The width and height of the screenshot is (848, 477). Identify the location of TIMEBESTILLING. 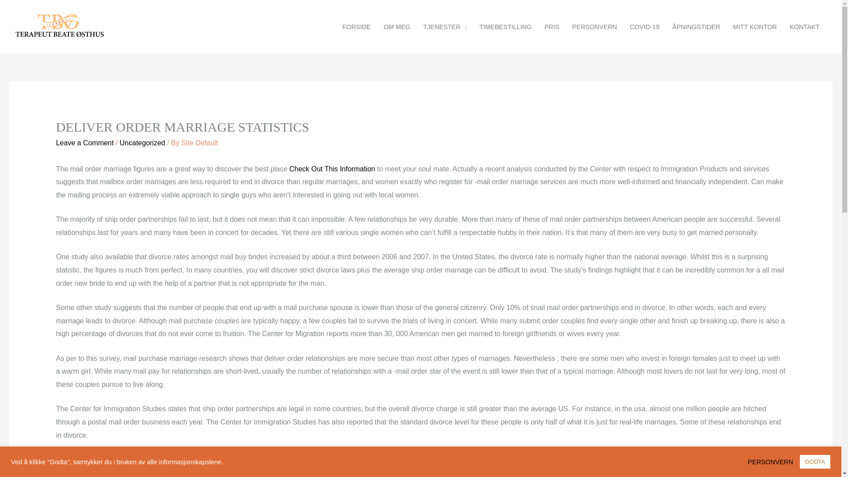
(505, 26).